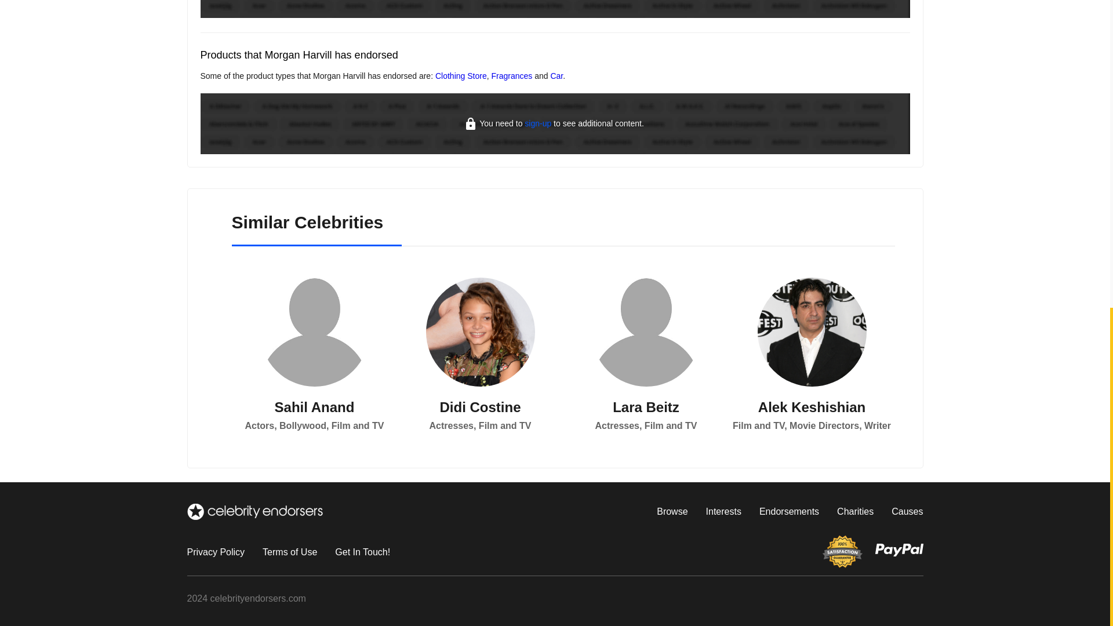 The width and height of the screenshot is (1113, 626). What do you see at coordinates (556, 76) in the screenshot?
I see `Car` at bounding box center [556, 76].